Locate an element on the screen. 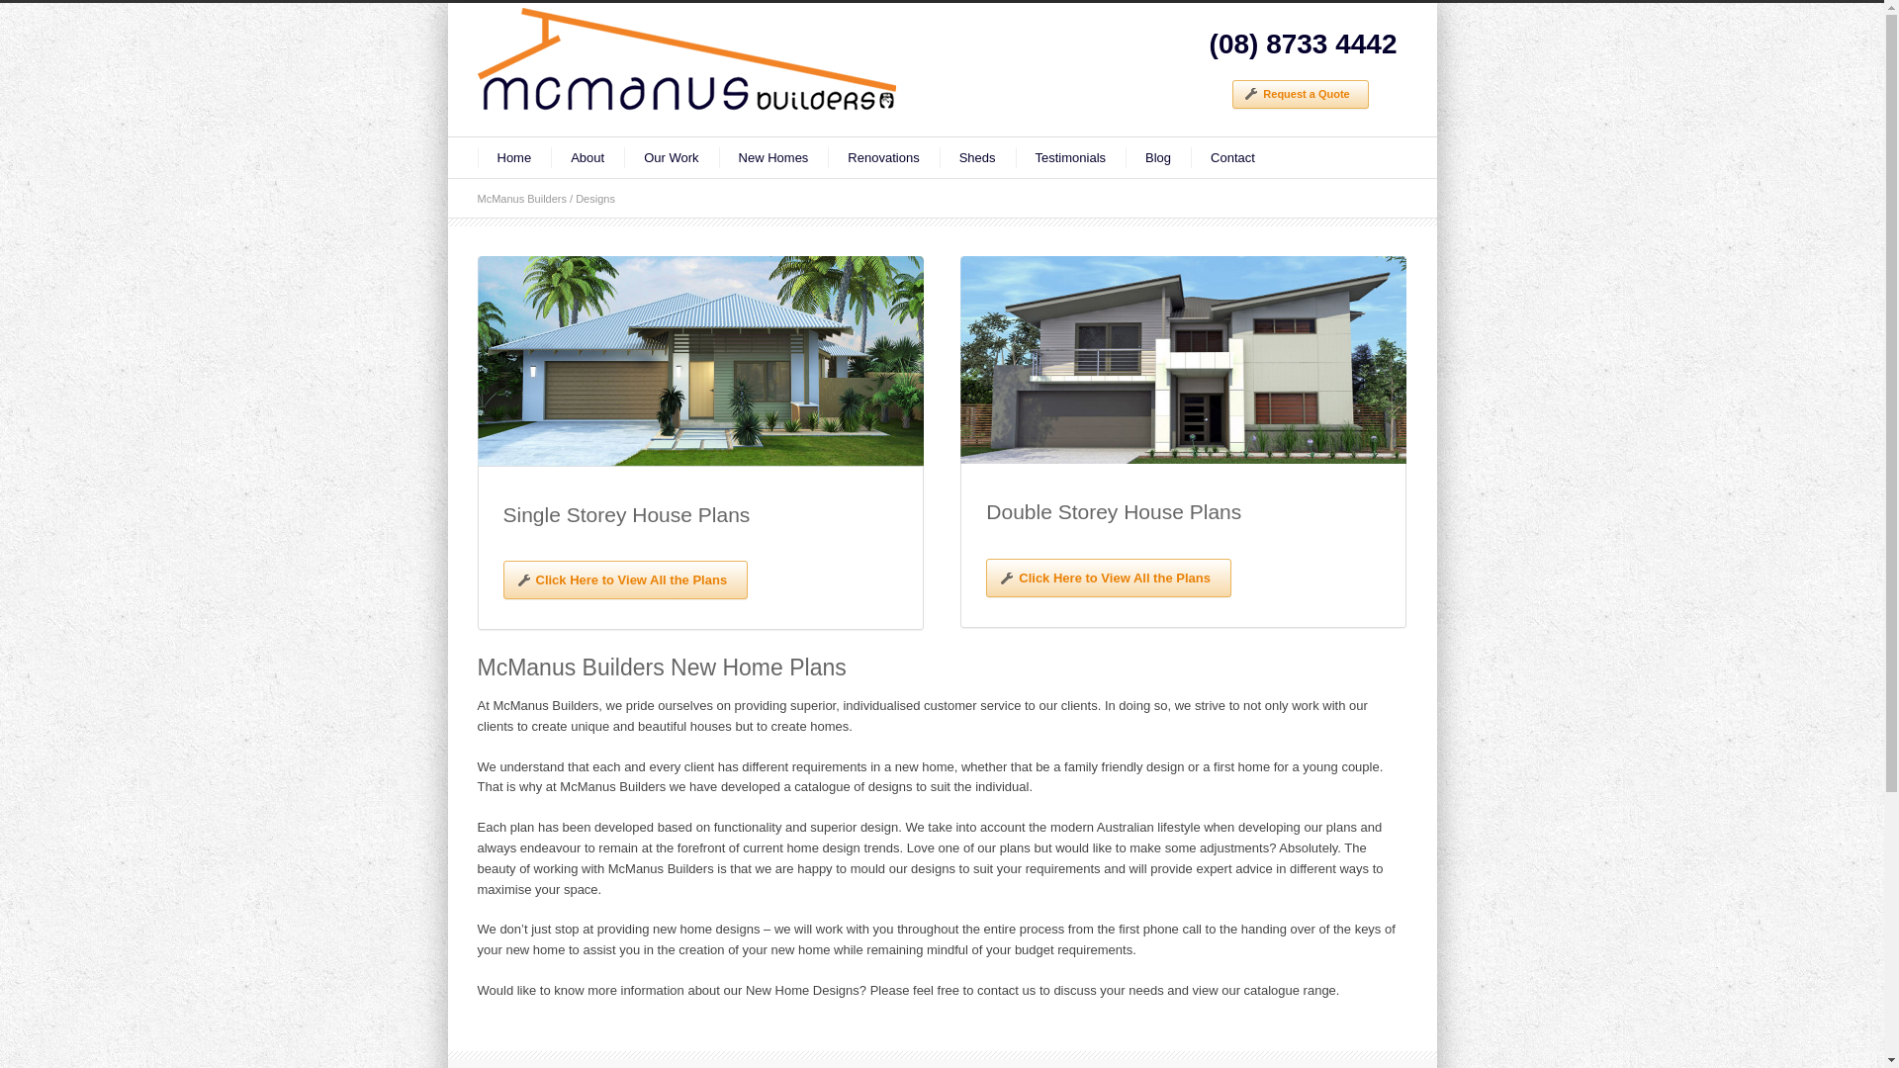 This screenshot has height=1068, width=1899. McManus Builders is located at coordinates (521, 199).